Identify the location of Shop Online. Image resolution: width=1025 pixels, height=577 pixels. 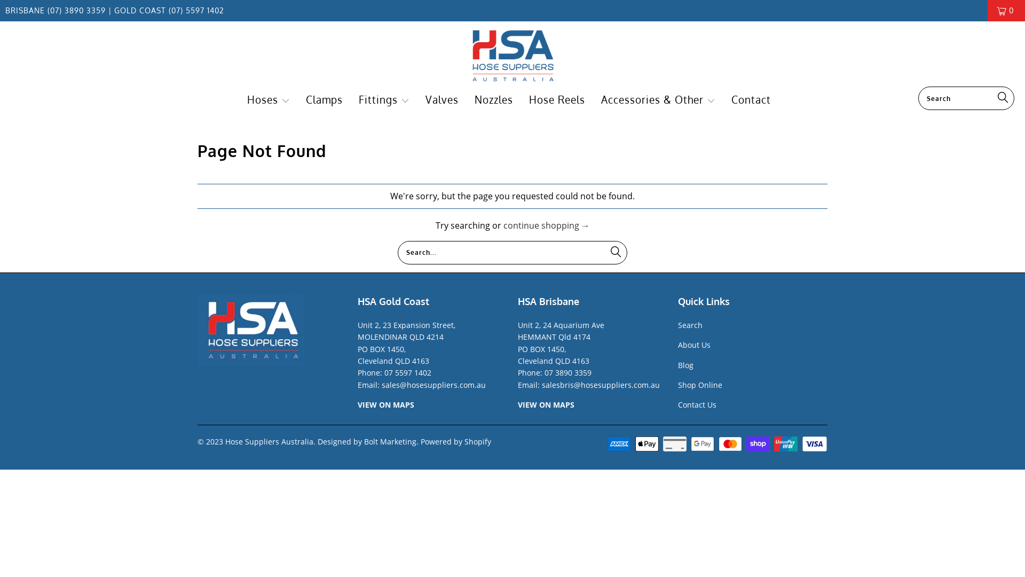
(700, 385).